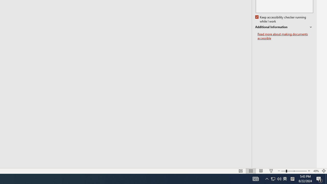 This screenshot has width=327, height=184. What do you see at coordinates (284, 27) in the screenshot?
I see `Additional Information` at bounding box center [284, 27].